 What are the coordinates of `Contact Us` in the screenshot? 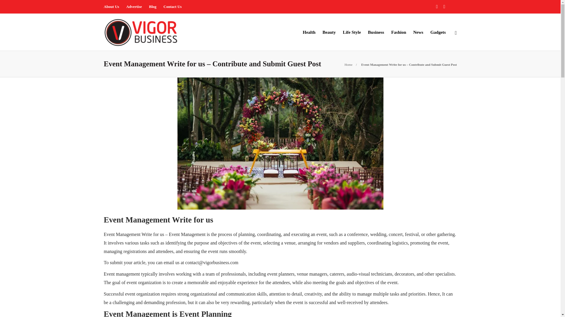 It's located at (173, 7).